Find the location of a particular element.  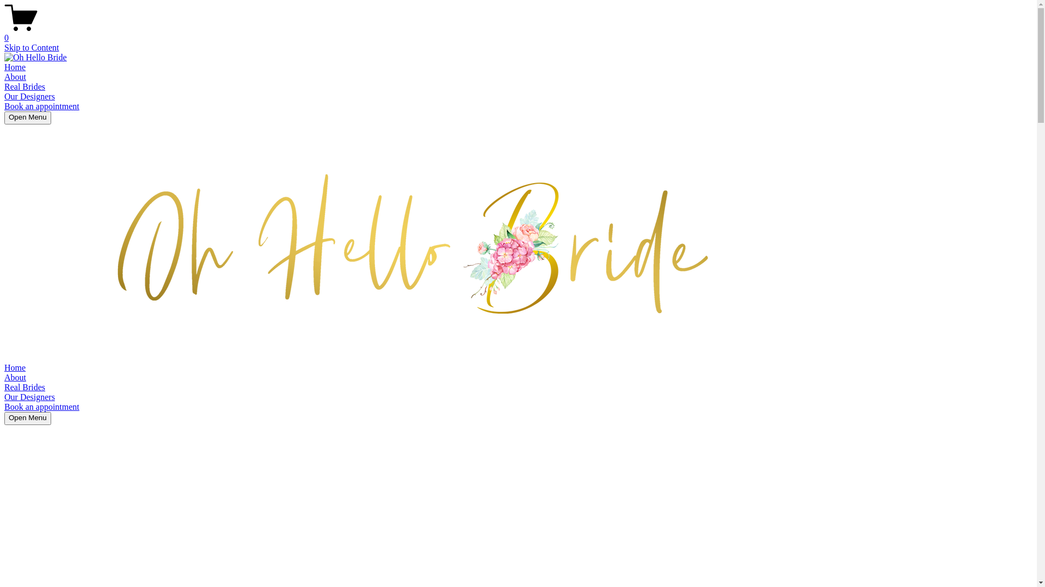

Book an appointment is located at coordinates (42, 407).